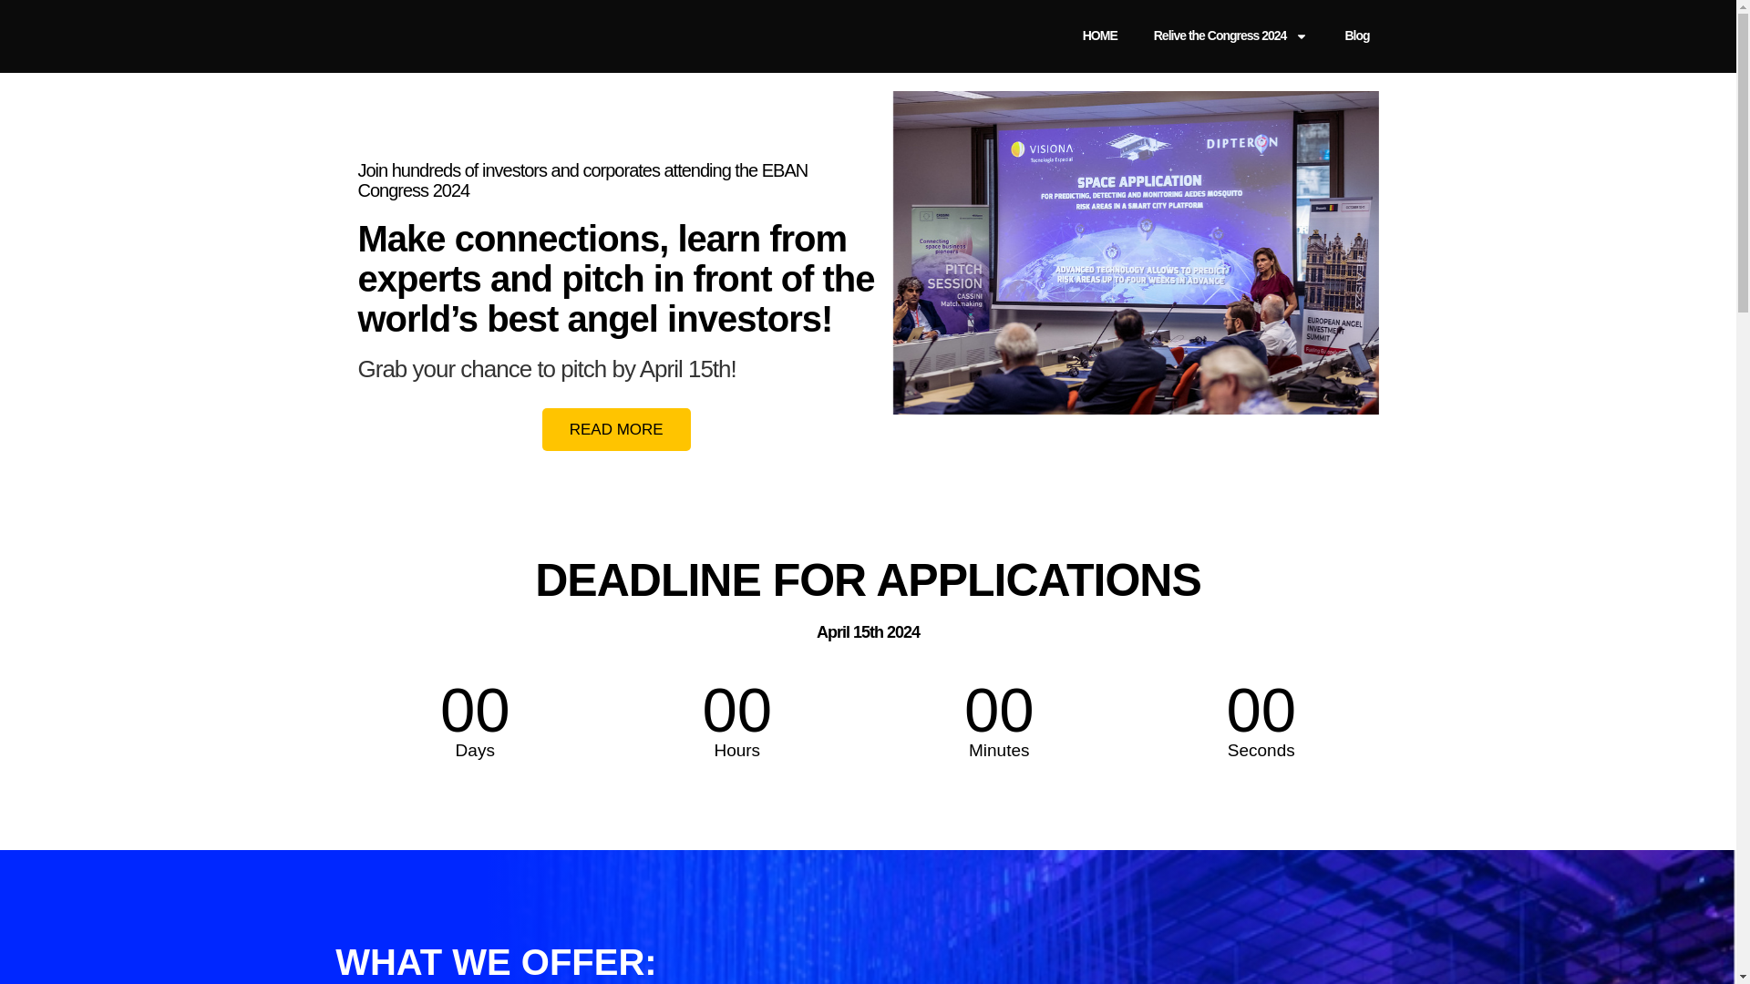 The height and width of the screenshot is (984, 1750). What do you see at coordinates (1099, 36) in the screenshot?
I see `HOME` at bounding box center [1099, 36].